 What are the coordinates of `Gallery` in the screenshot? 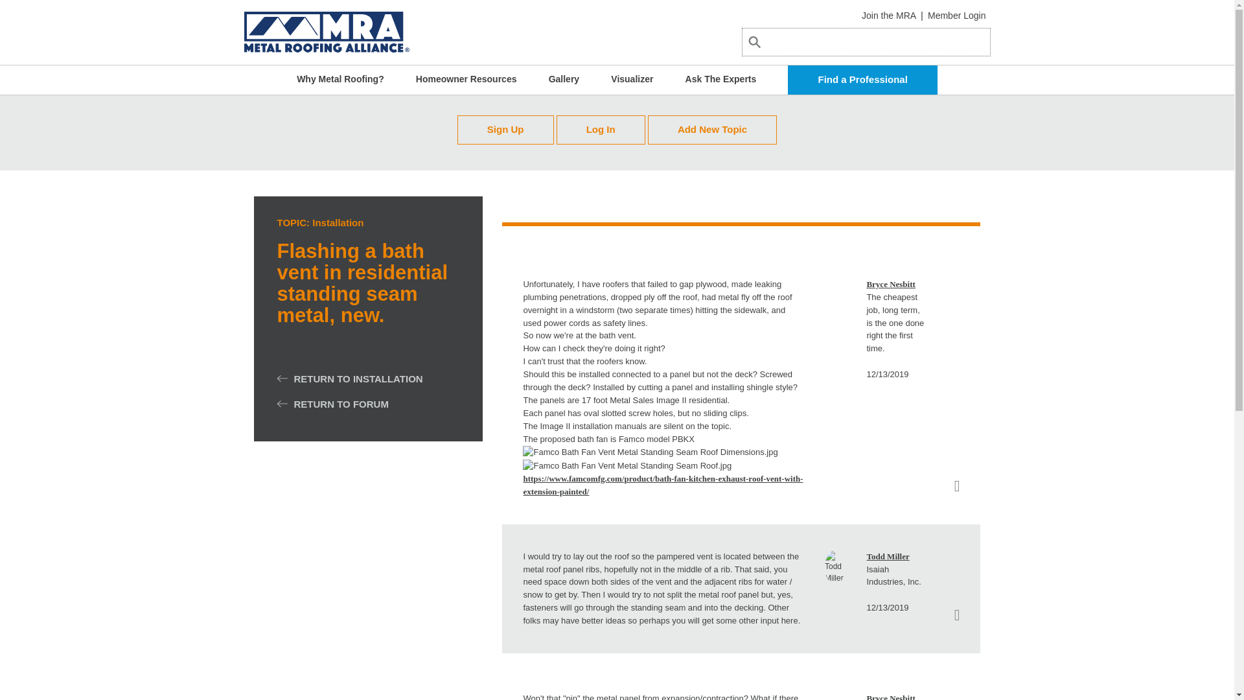 It's located at (564, 79).